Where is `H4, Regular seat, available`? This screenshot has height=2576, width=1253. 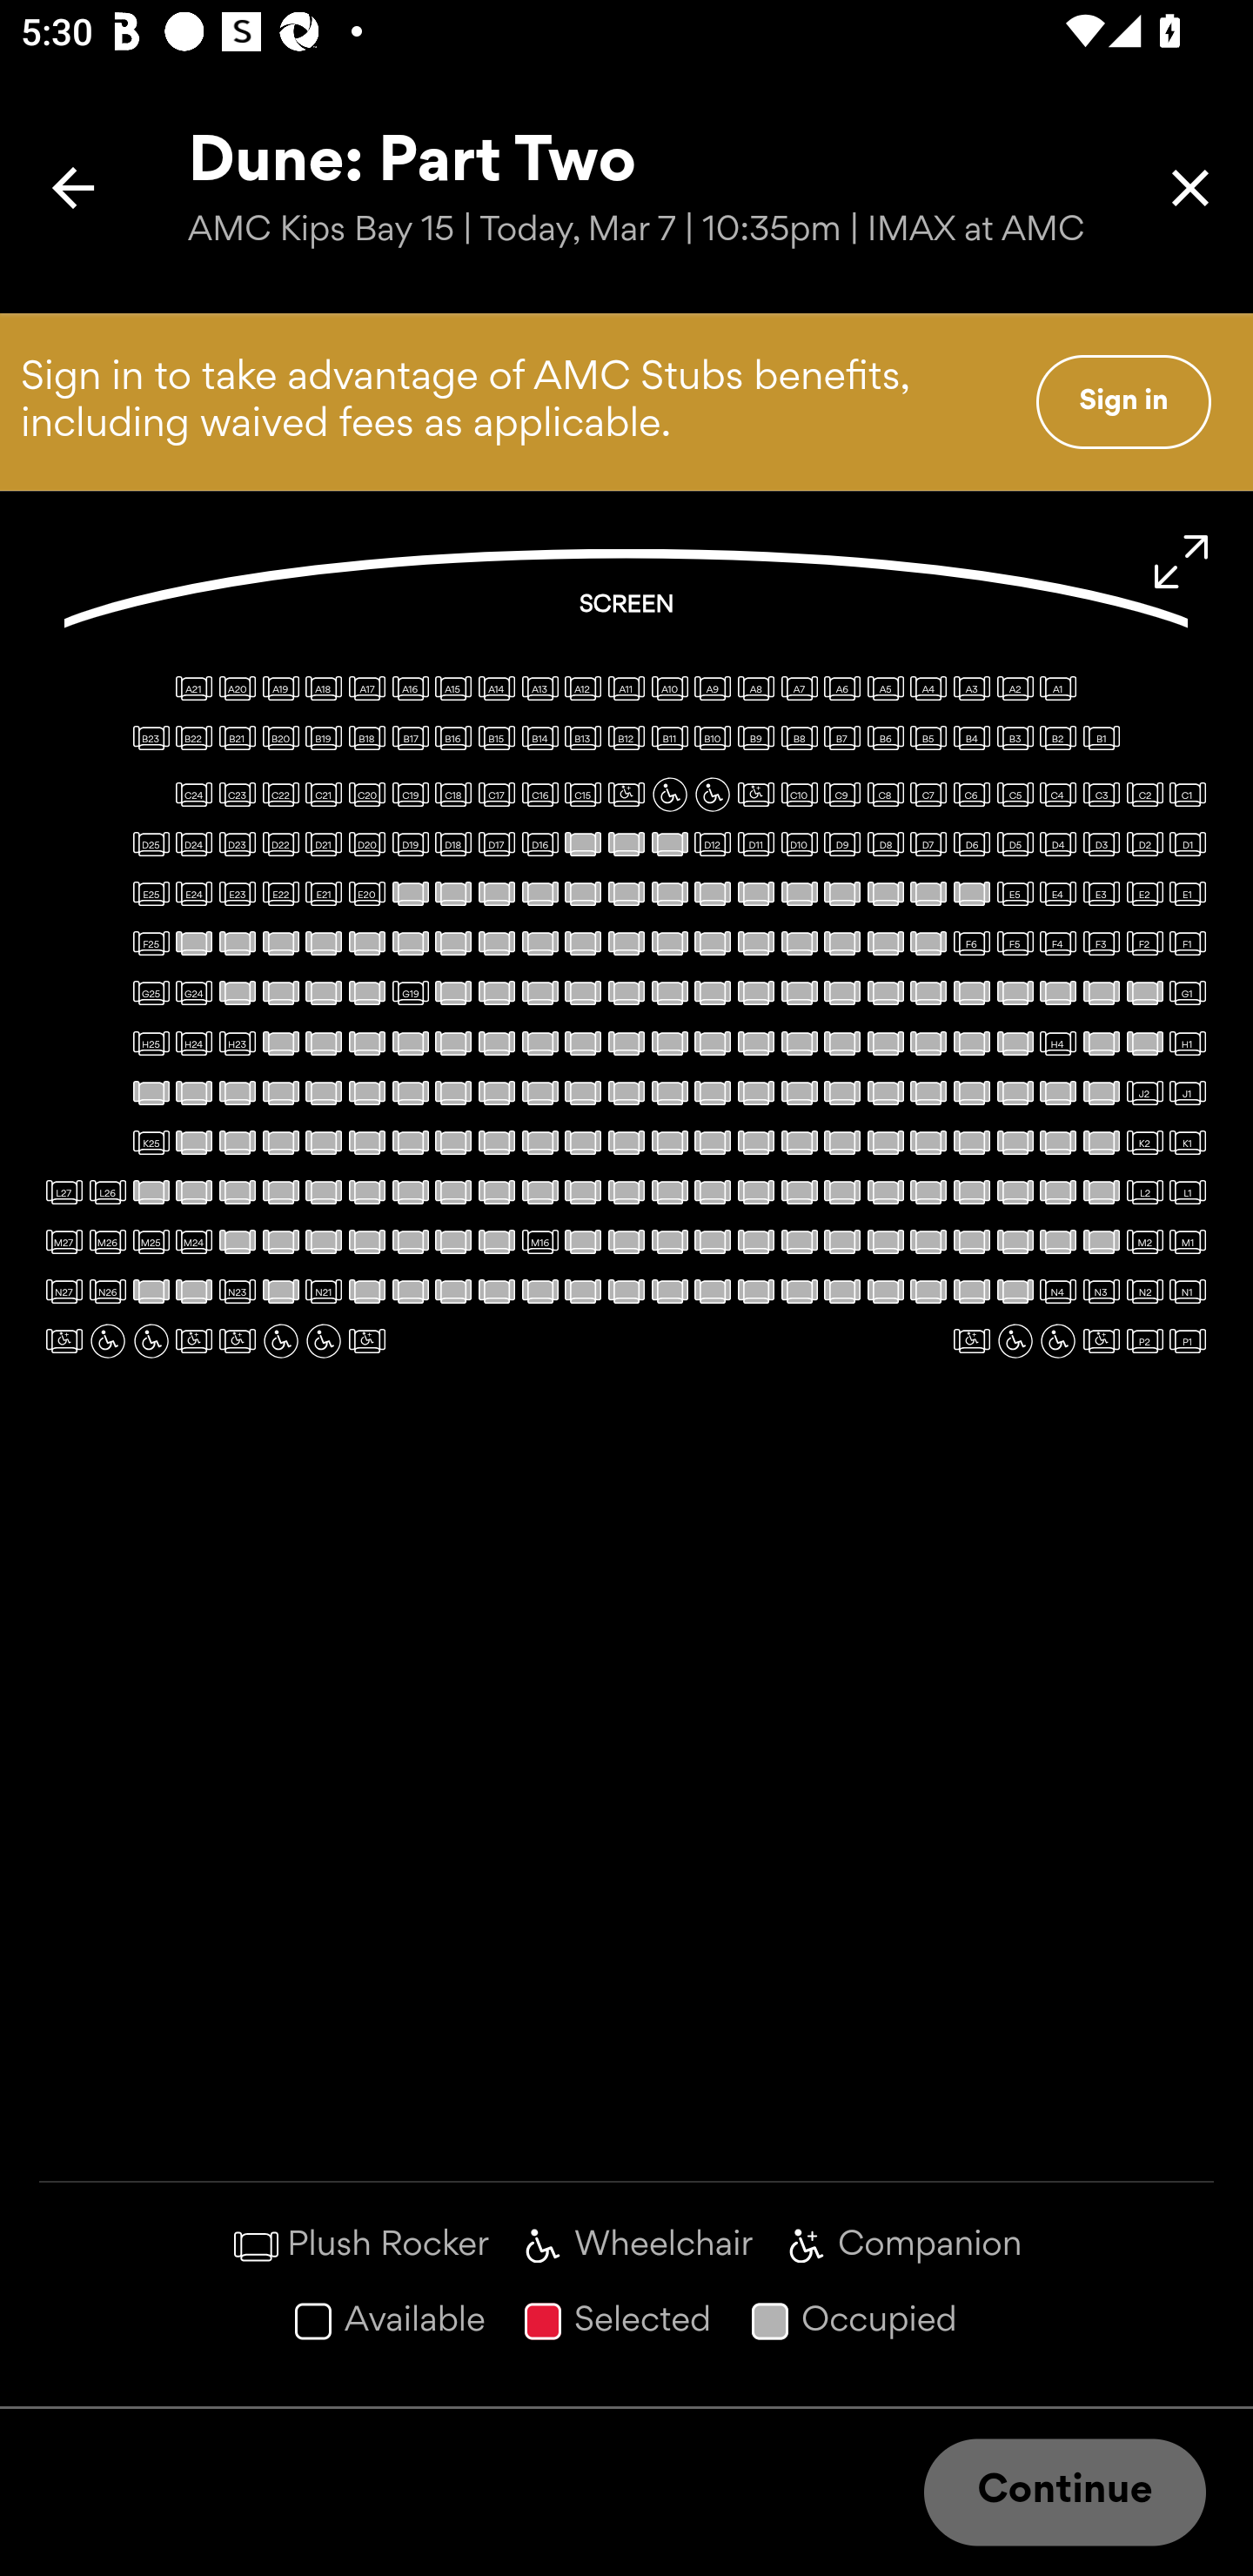
H4, Regular seat, available is located at coordinates (1058, 1043).